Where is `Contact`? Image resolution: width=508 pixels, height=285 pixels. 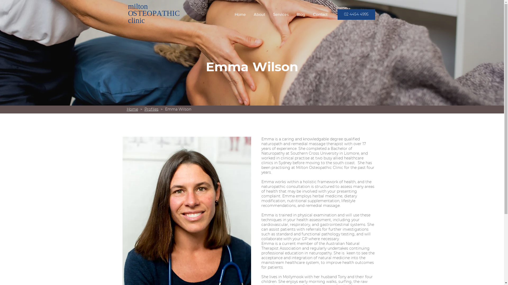 Contact is located at coordinates (320, 15).